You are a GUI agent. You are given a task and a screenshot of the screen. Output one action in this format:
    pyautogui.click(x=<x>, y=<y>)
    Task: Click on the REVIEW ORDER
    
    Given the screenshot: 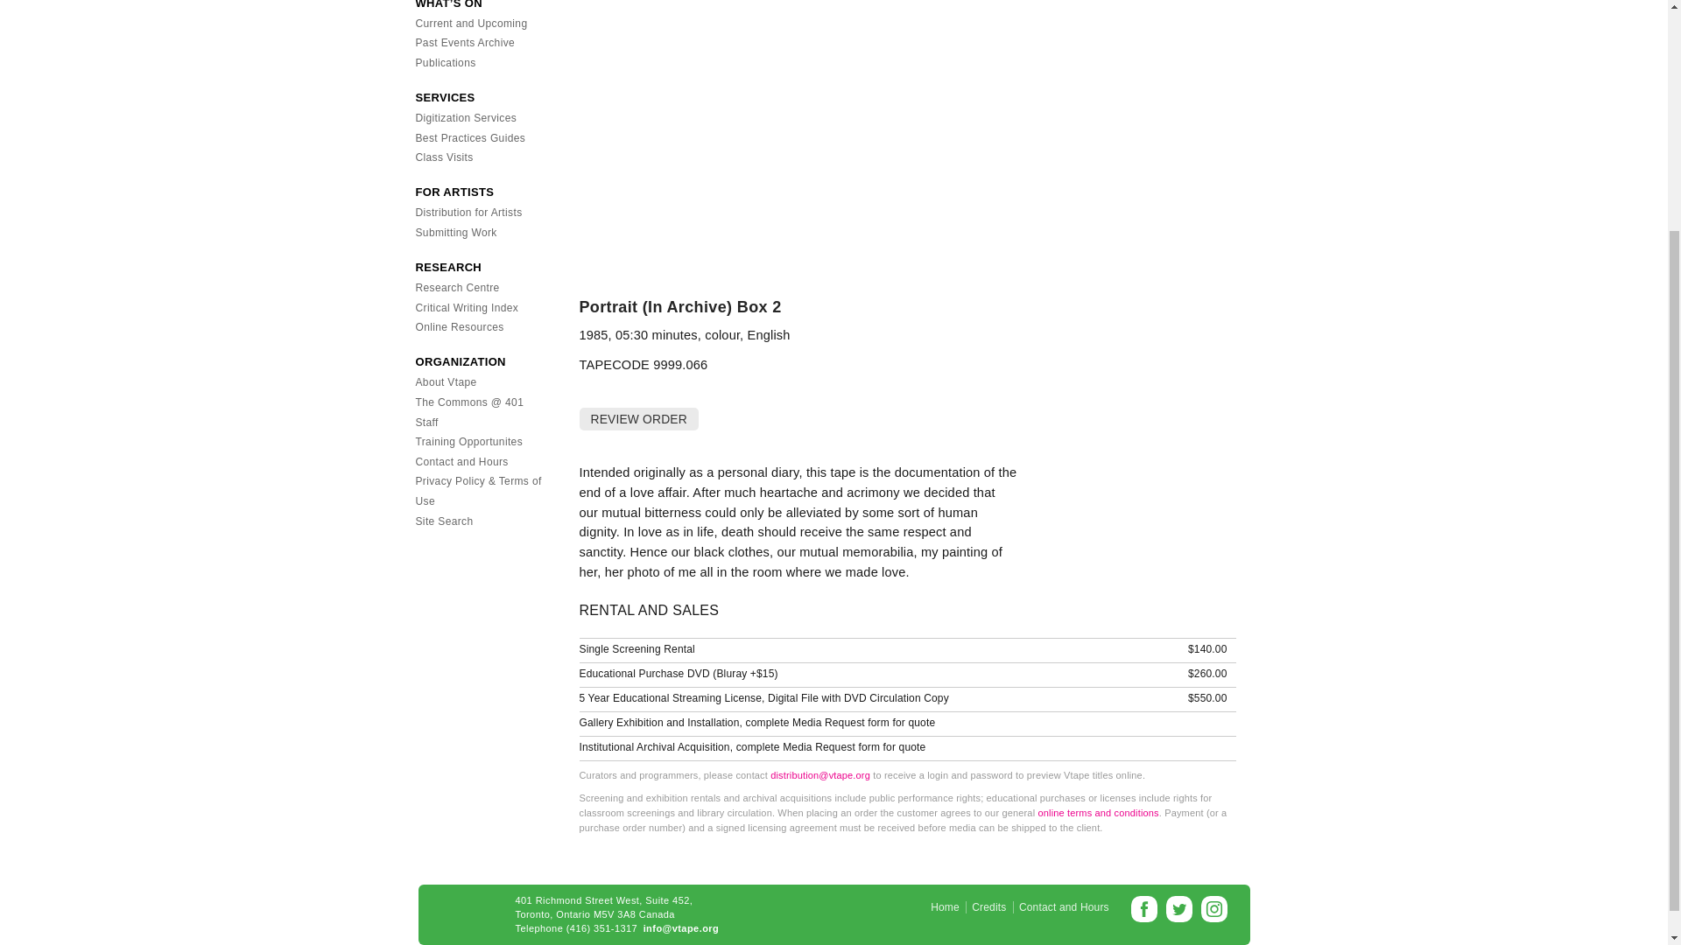 What is the action you would take?
    pyautogui.click(x=639, y=418)
    